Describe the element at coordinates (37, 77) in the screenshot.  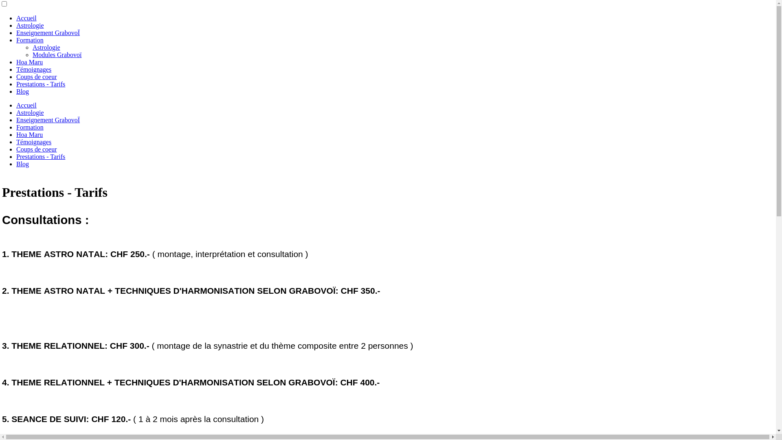
I see `Coups de coeur` at that location.